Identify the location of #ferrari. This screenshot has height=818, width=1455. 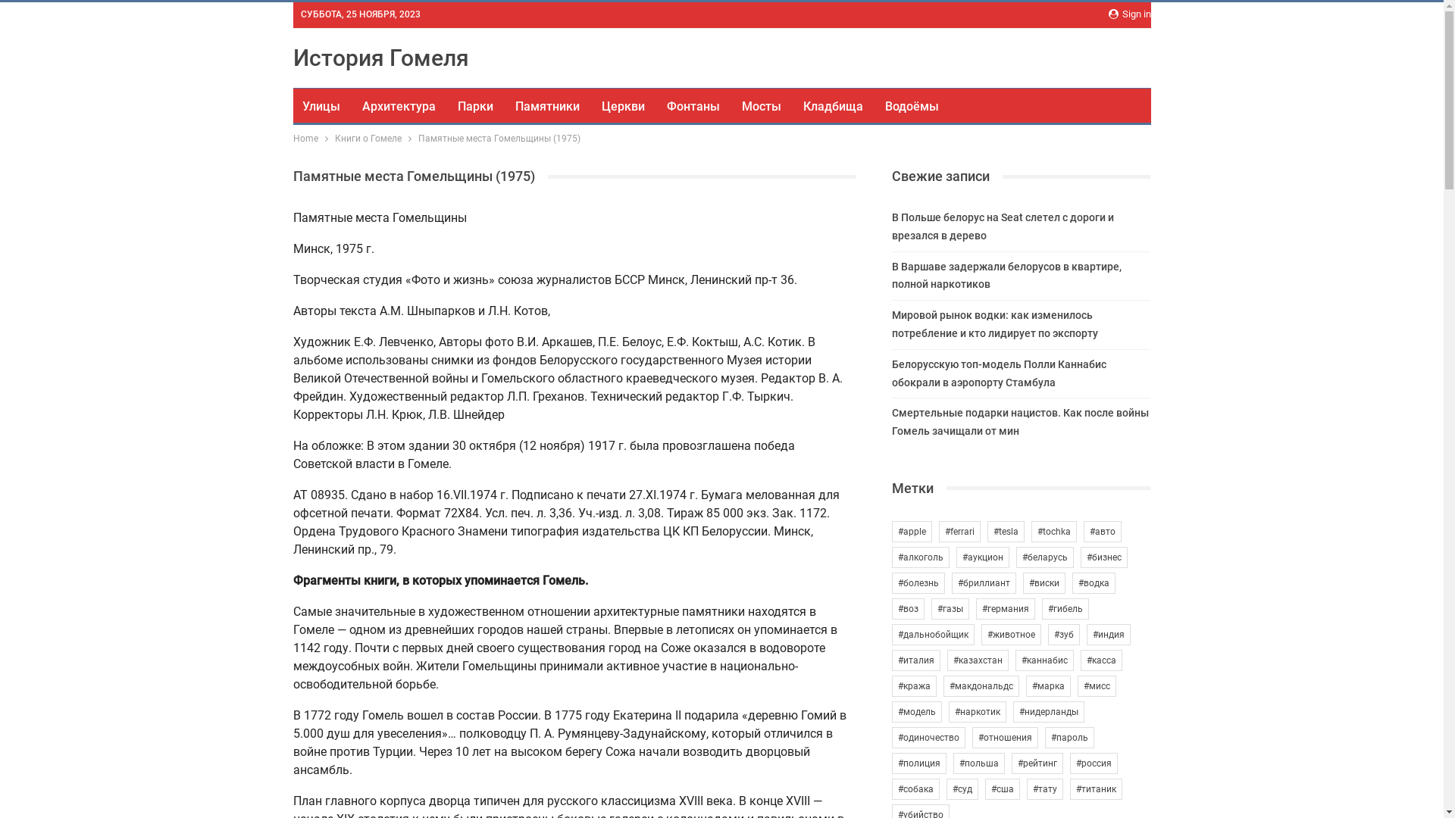
(959, 532).